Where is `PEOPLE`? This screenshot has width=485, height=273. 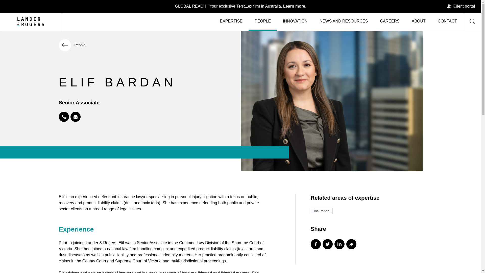 PEOPLE is located at coordinates (263, 21).